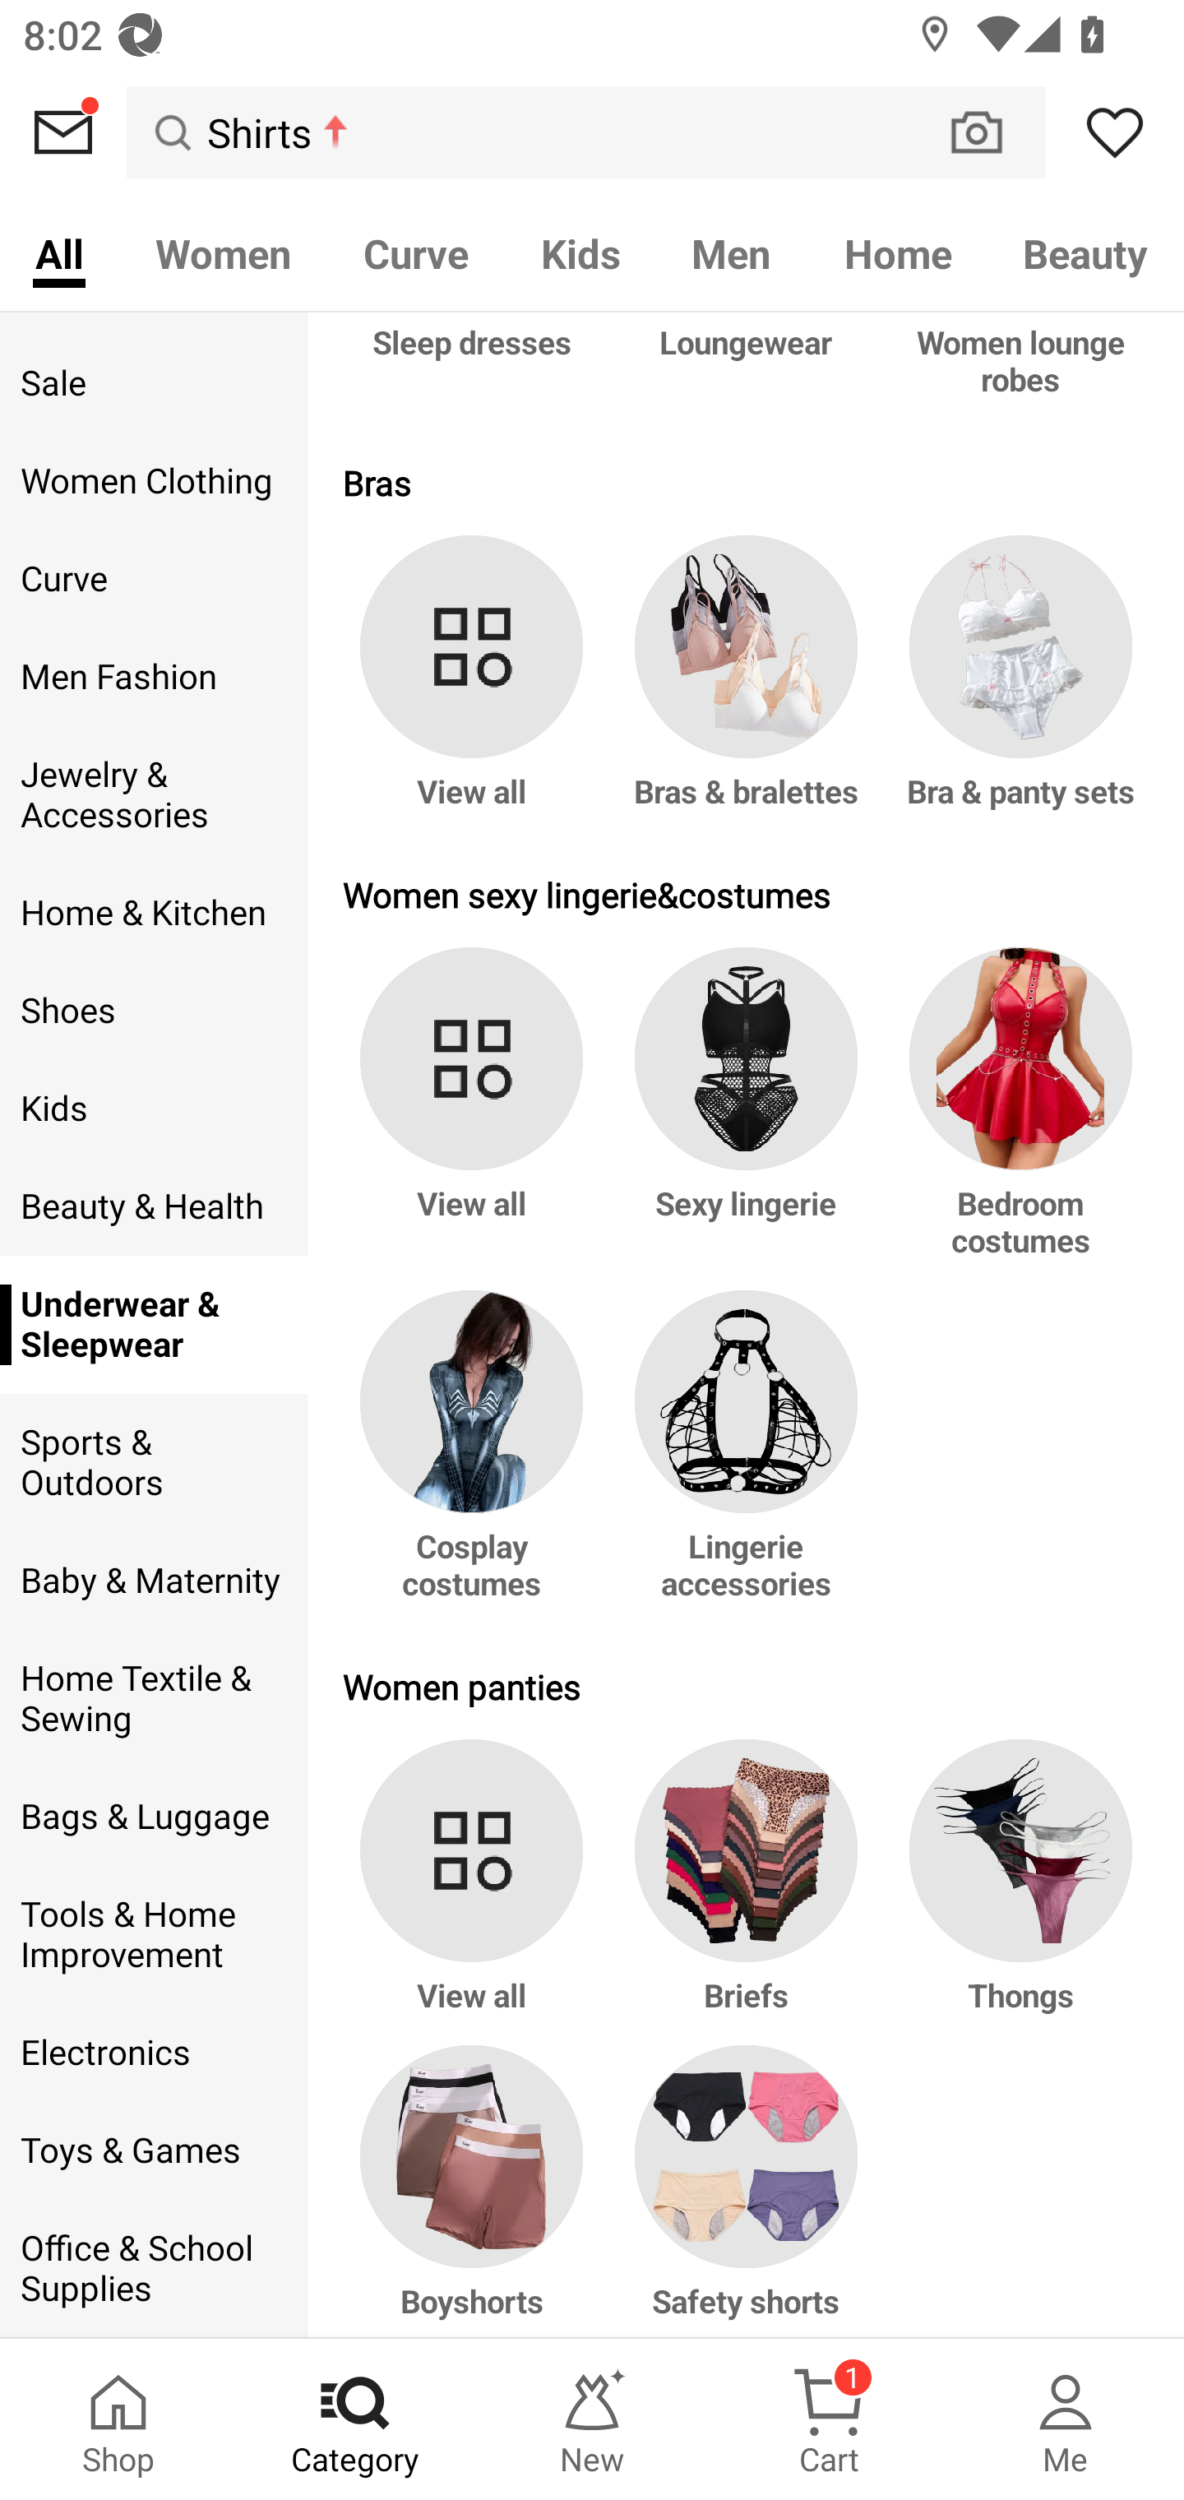 Image resolution: width=1184 pixels, height=2500 pixels. I want to click on Home & Kitchen, so click(154, 913).